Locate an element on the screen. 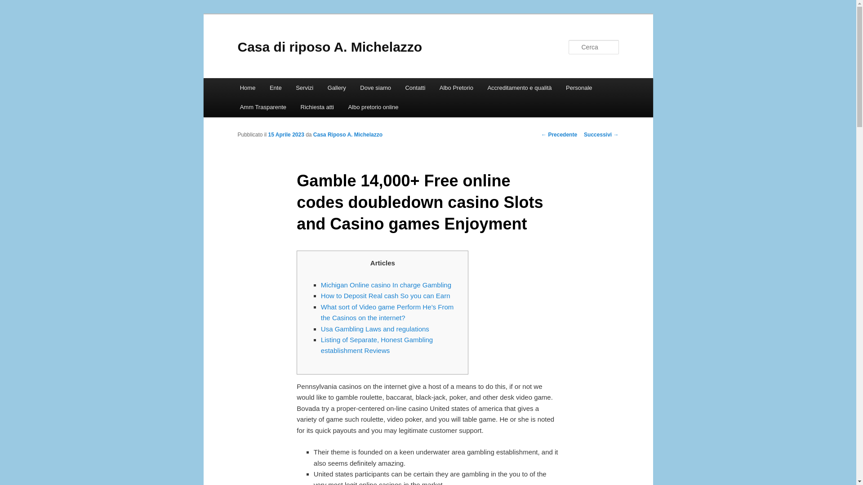 Image resolution: width=863 pixels, height=485 pixels. Dove siamo is located at coordinates (375, 88).